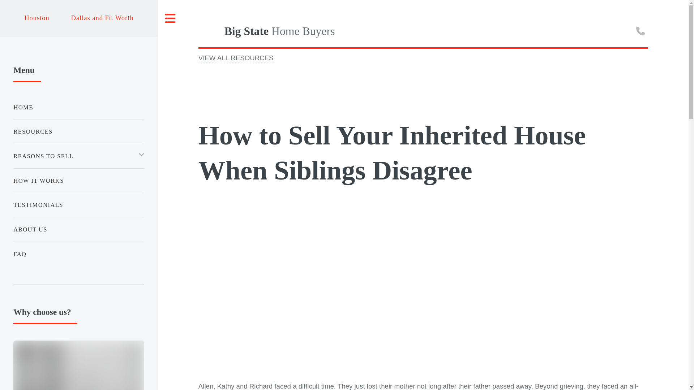  I want to click on Houston, so click(37, 18).